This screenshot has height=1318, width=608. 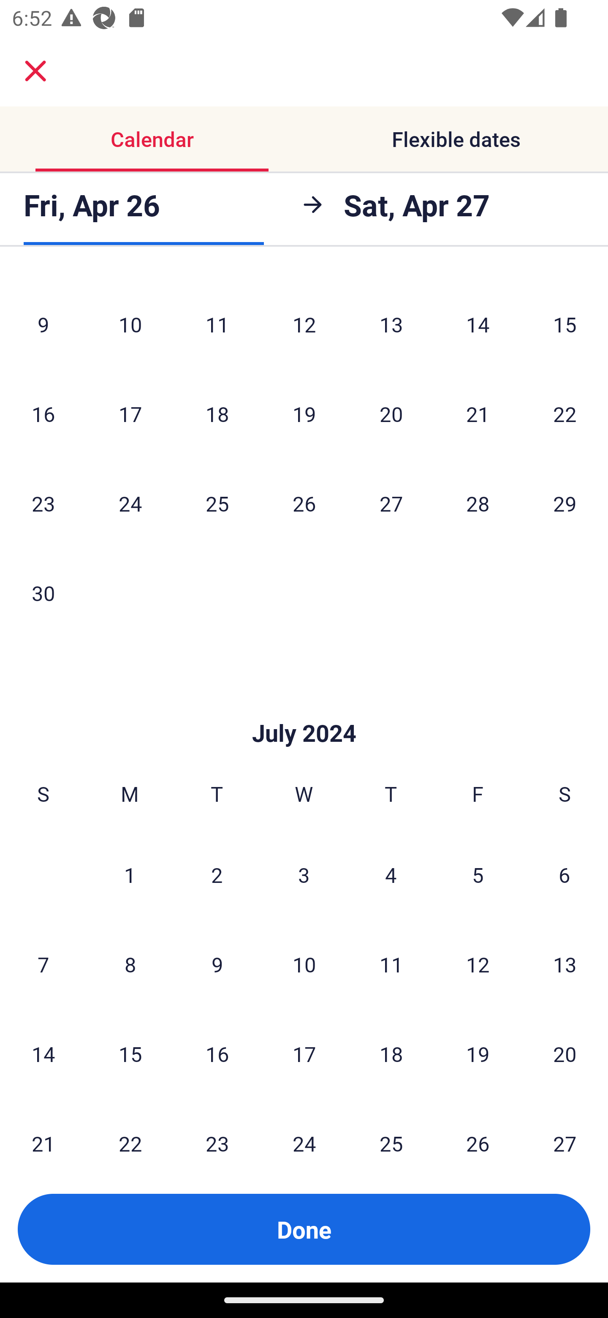 I want to click on 6 Saturday, July 6, 2024, so click(x=565, y=874).